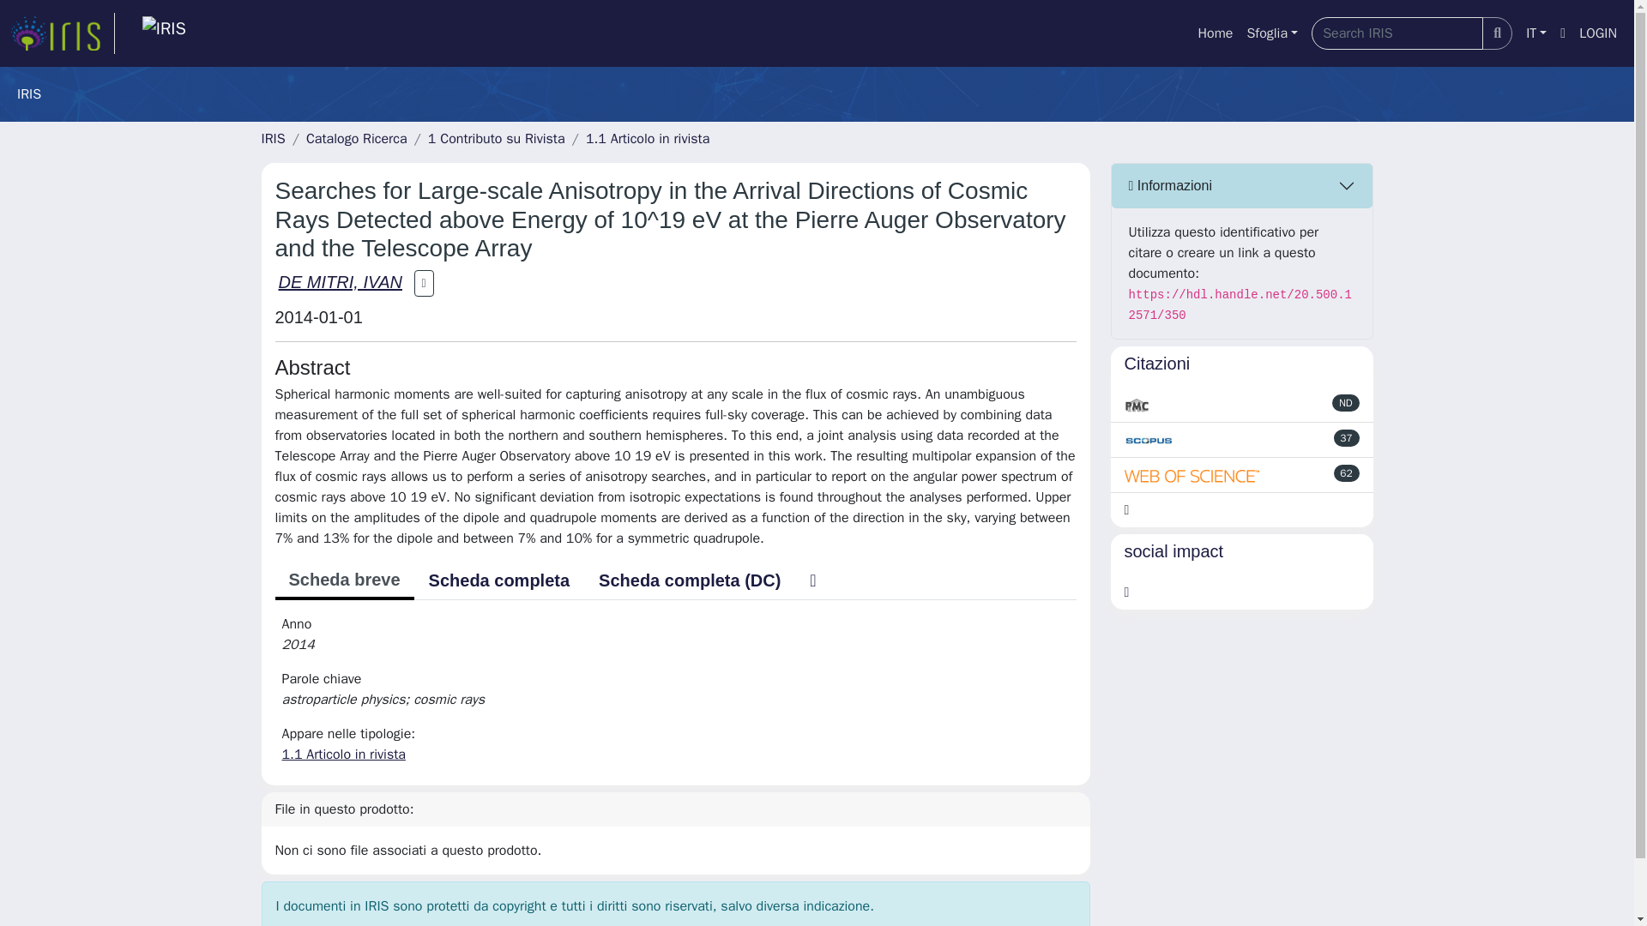 The width and height of the screenshot is (1647, 926). What do you see at coordinates (1563, 33) in the screenshot?
I see `Aiuto` at bounding box center [1563, 33].